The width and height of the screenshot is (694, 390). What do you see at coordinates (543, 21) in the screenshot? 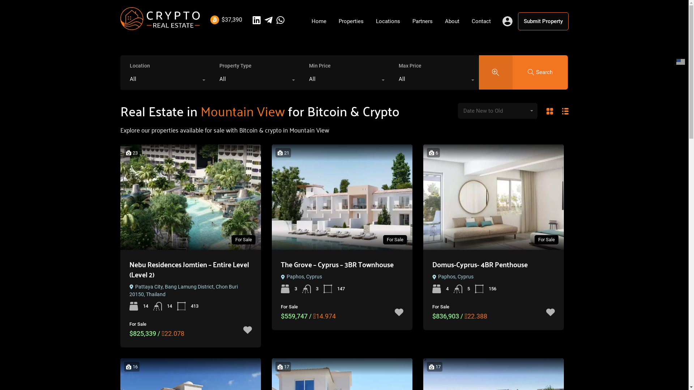
I see `Submit Property` at bounding box center [543, 21].